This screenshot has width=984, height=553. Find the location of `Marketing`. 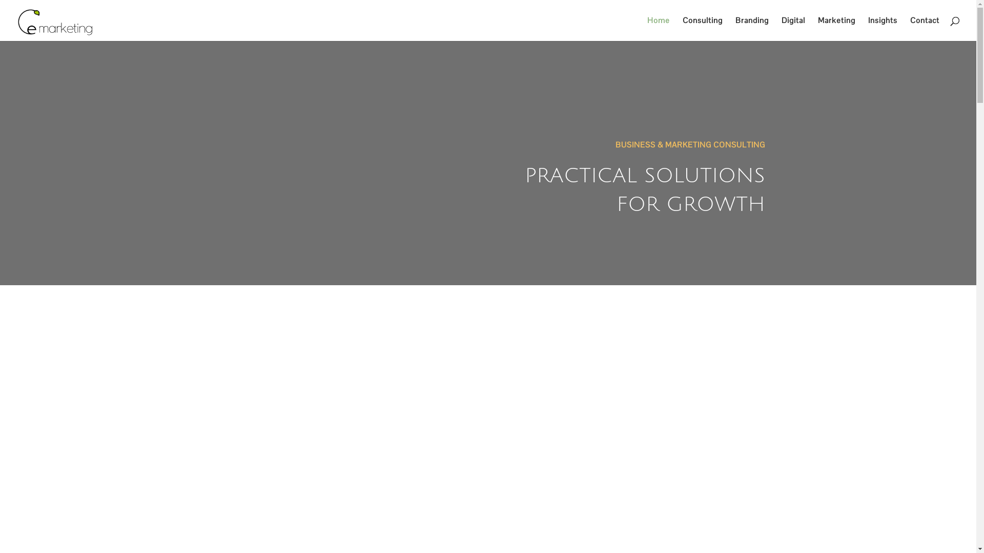

Marketing is located at coordinates (836, 29).